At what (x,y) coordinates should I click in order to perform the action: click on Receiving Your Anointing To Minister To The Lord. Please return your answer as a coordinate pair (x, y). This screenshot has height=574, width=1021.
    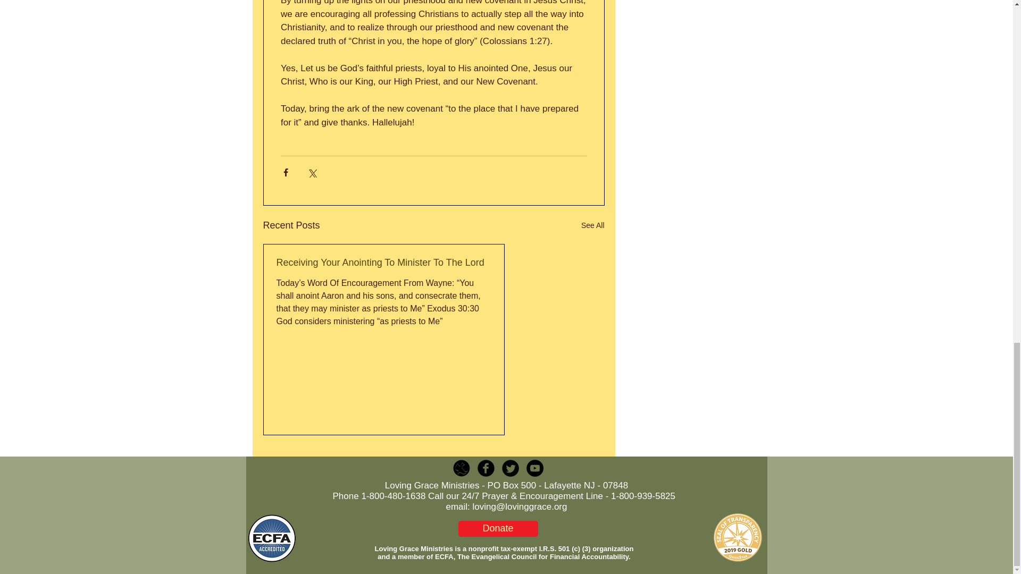
    Looking at the image, I should click on (384, 263).